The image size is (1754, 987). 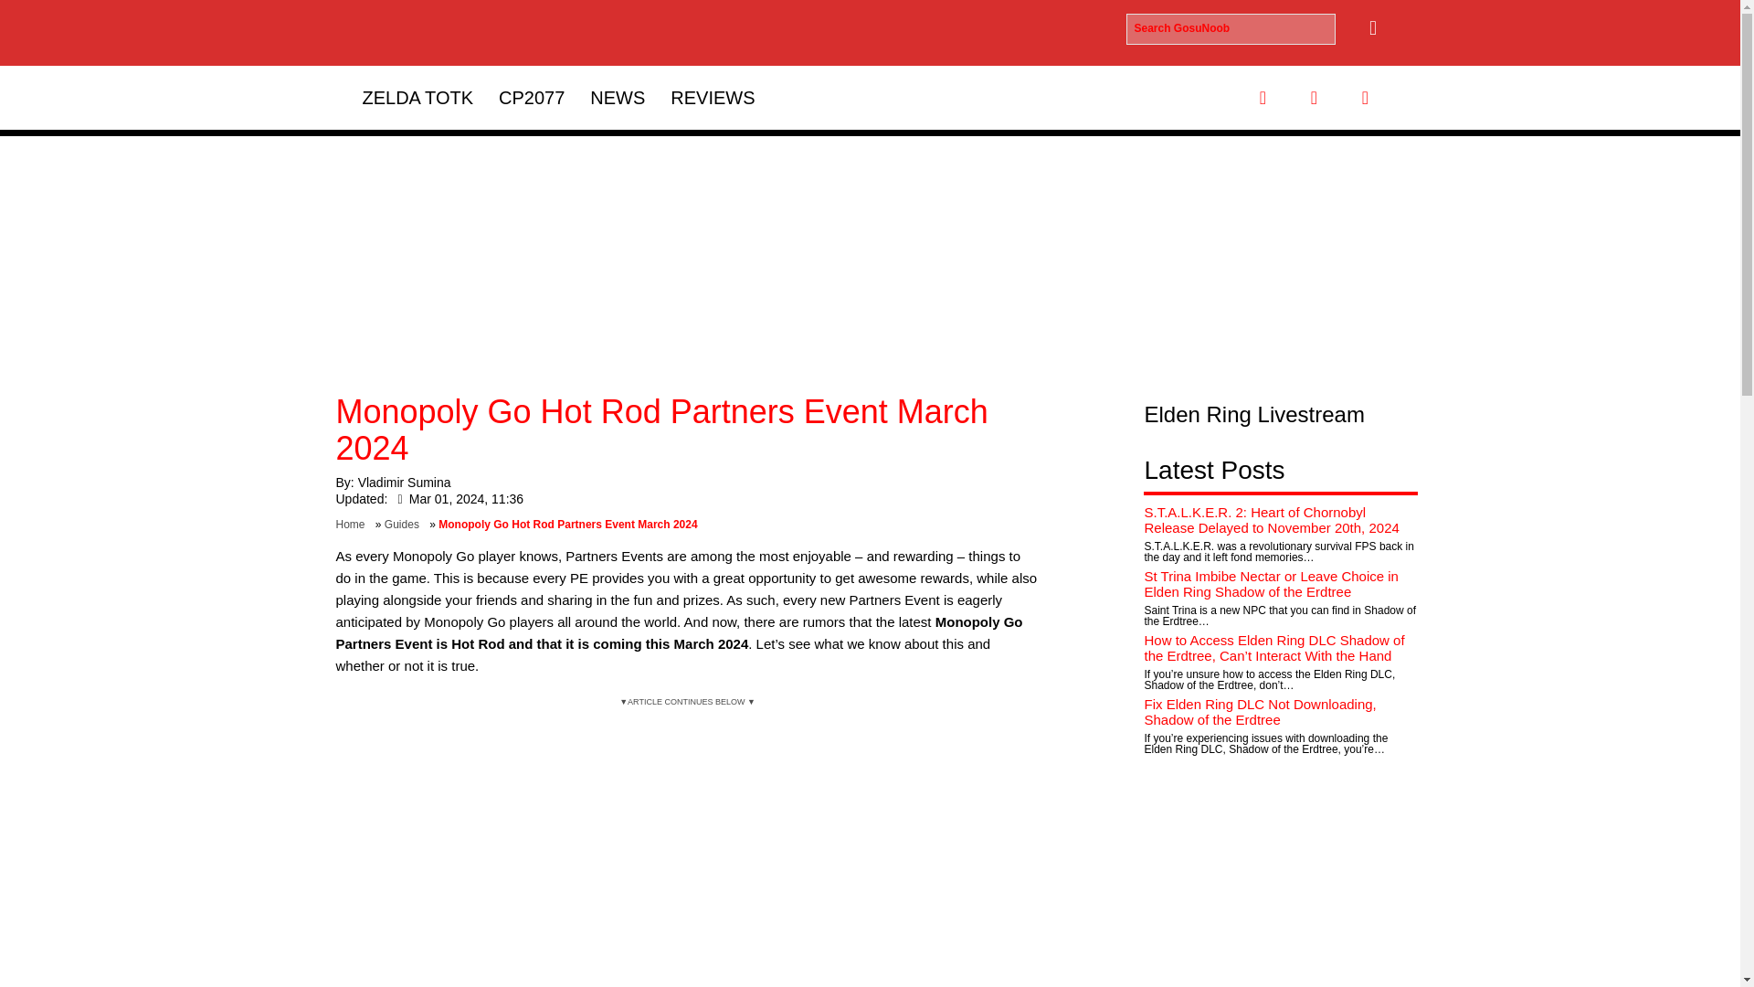 I want to click on Fix Elden Ring DLC Not Downloading, Shadow of the Erdtree, so click(x=1259, y=711).